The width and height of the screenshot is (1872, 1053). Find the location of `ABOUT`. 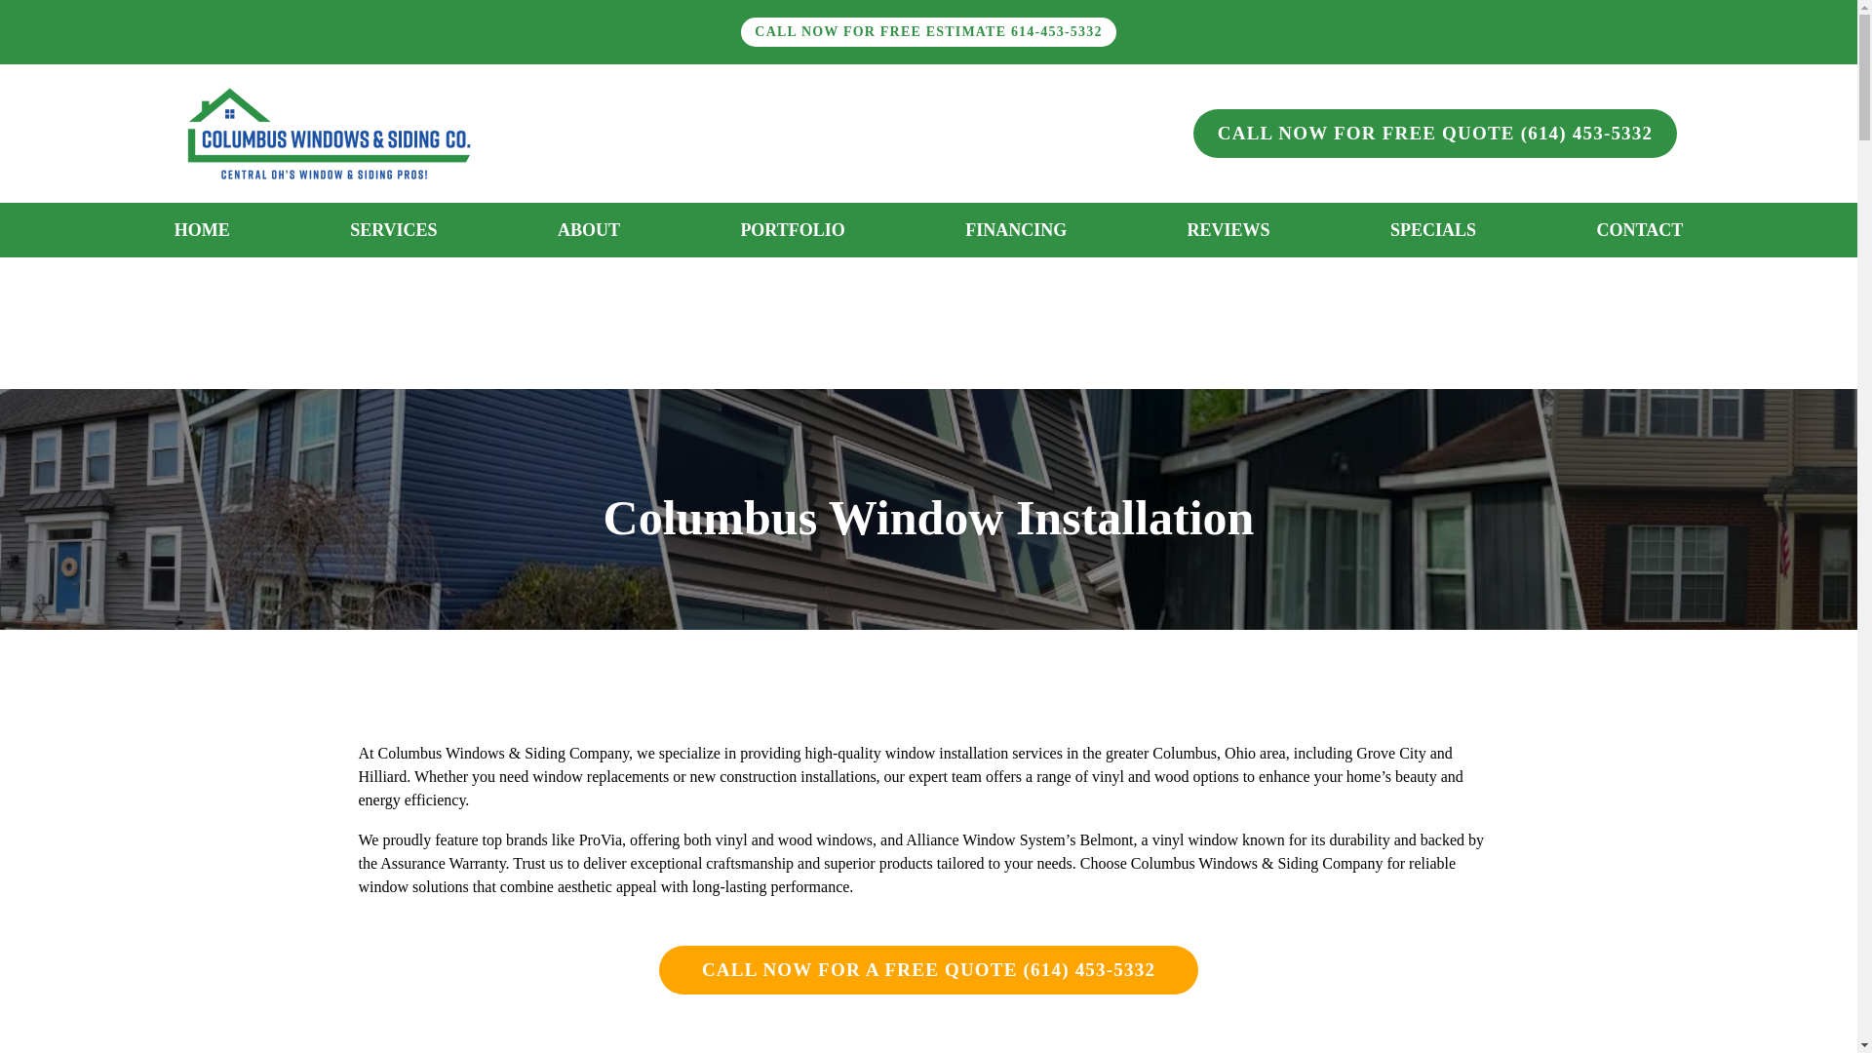

ABOUT is located at coordinates (589, 230).